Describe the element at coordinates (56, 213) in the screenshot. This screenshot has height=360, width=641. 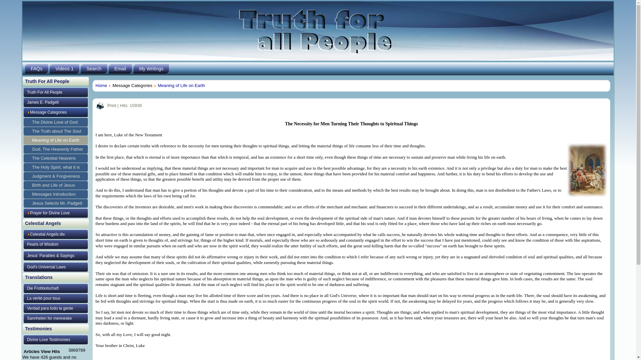
I see `Prayer for Divine Love` at that location.